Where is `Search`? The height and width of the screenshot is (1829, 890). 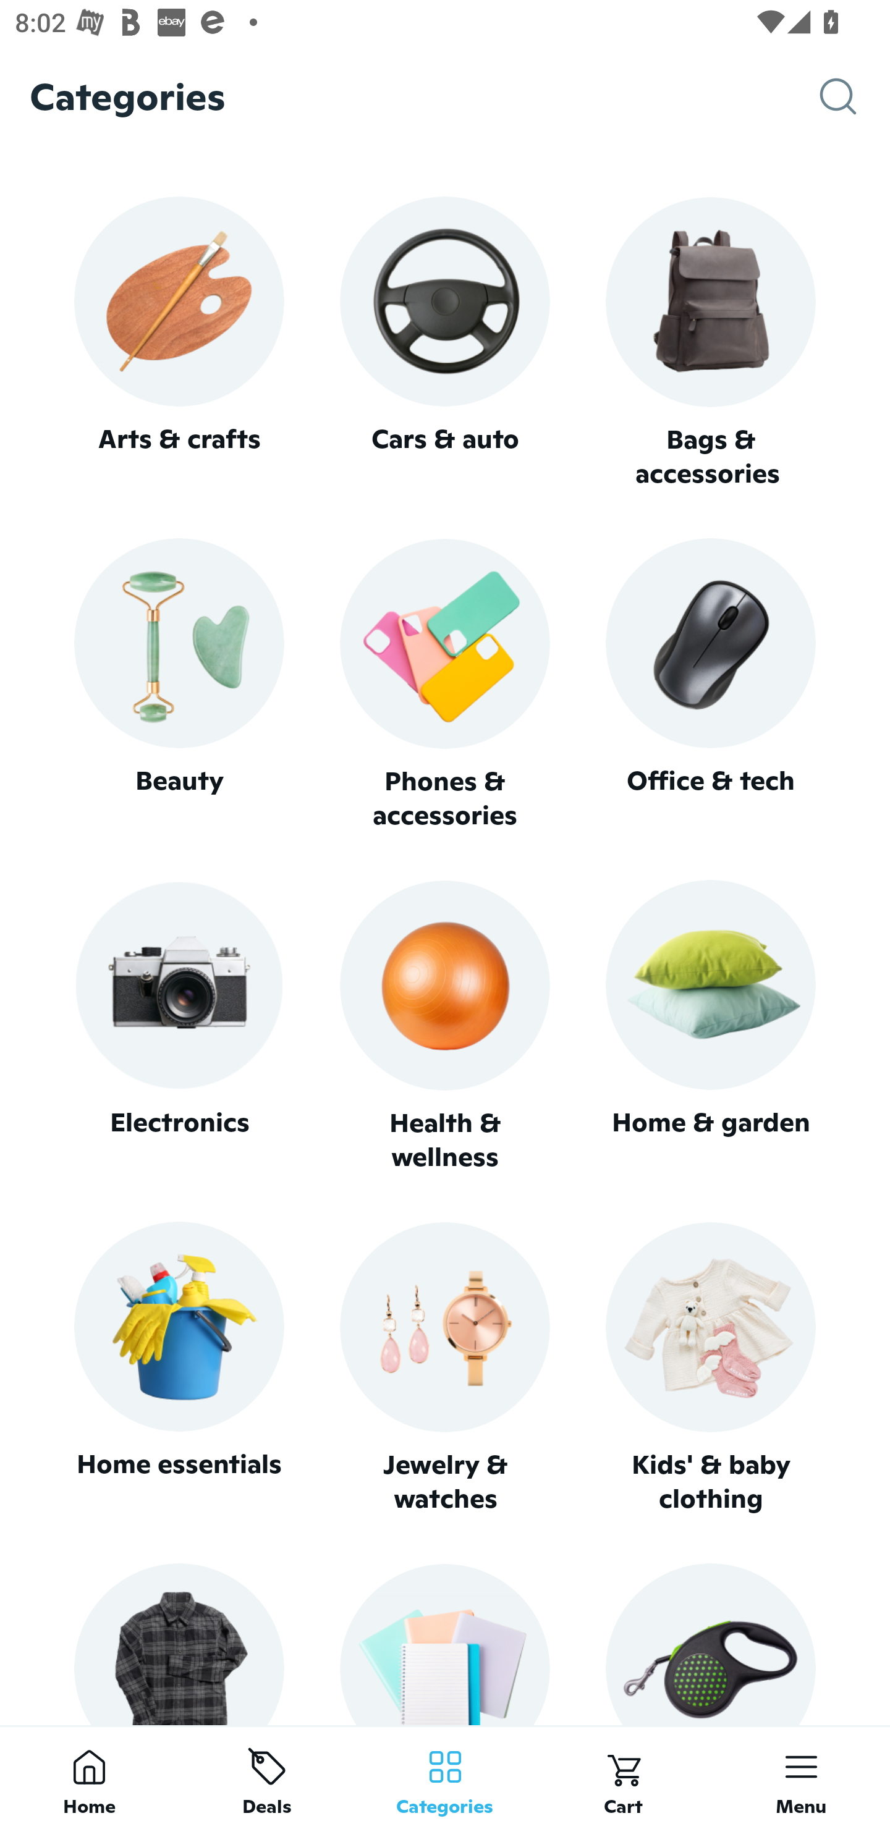
Search is located at coordinates (855, 96).